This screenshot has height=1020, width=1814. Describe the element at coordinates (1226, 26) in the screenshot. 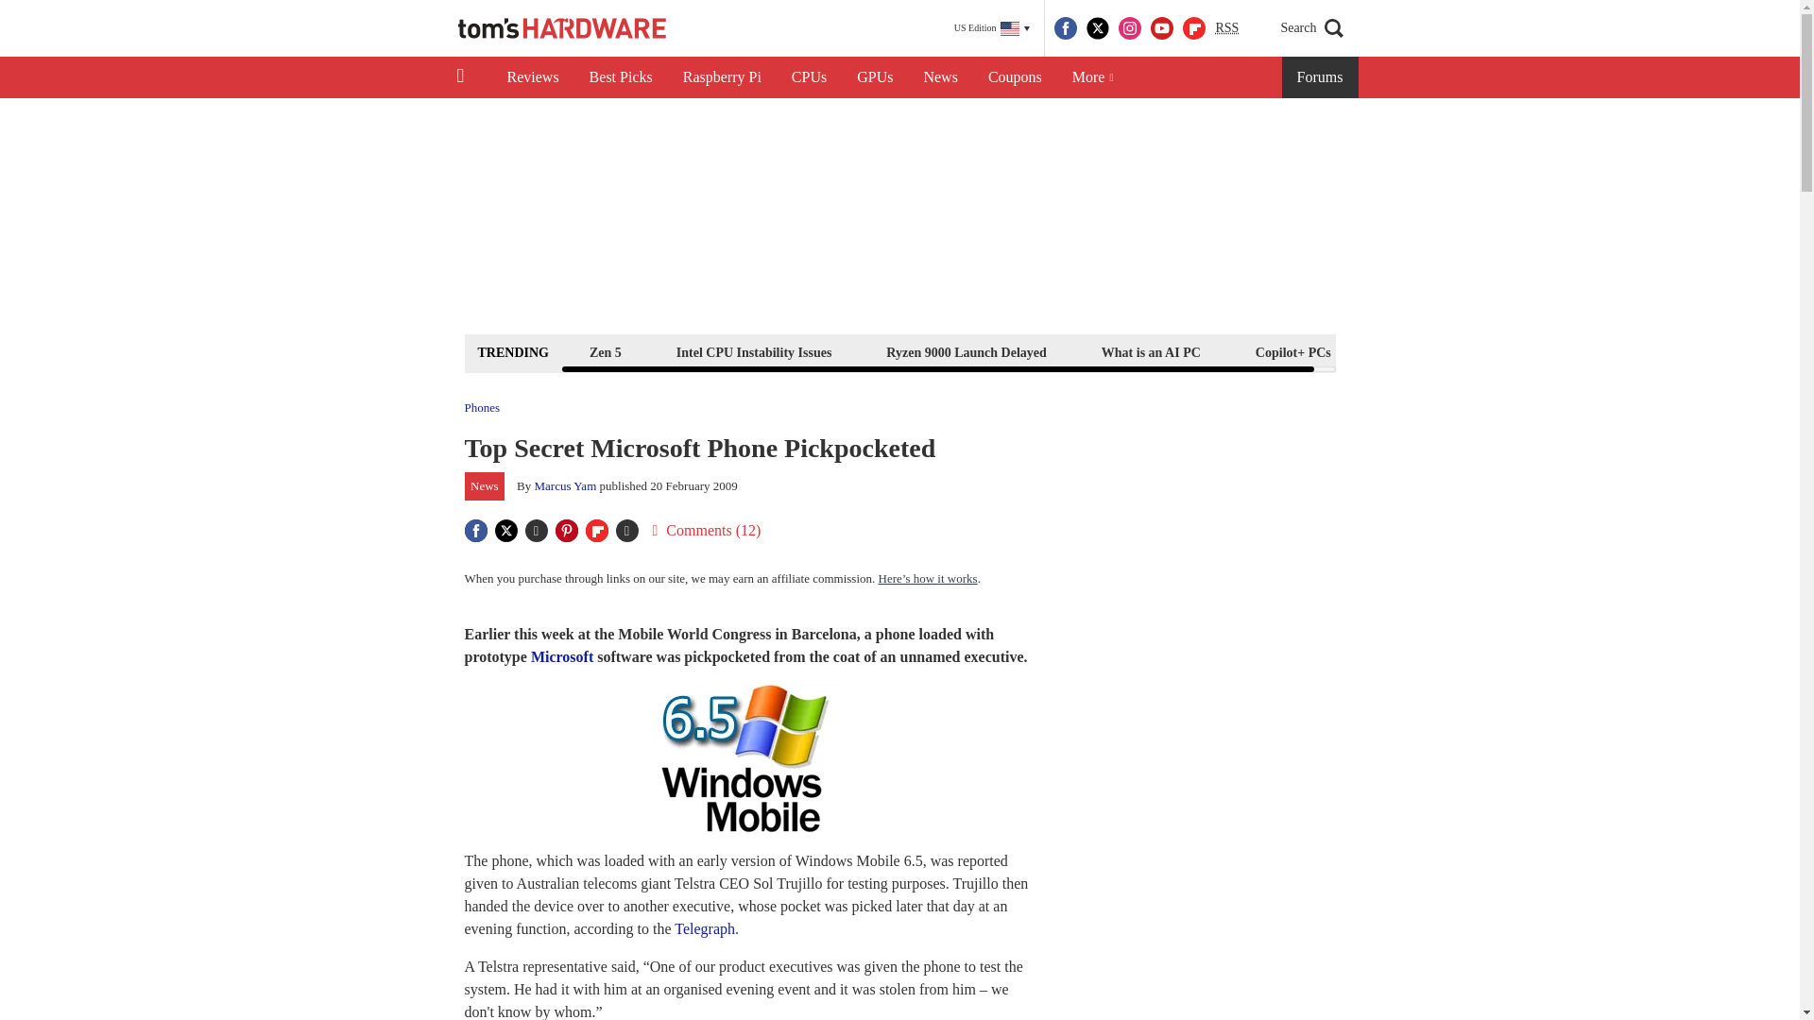

I see `Really Simple Syndication` at that location.